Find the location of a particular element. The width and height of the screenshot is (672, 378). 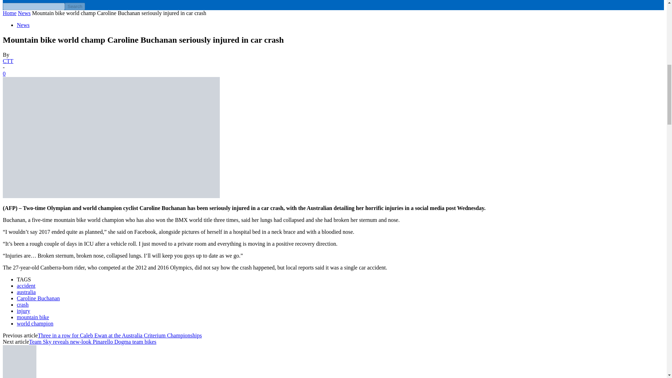

crash is located at coordinates (23, 304).